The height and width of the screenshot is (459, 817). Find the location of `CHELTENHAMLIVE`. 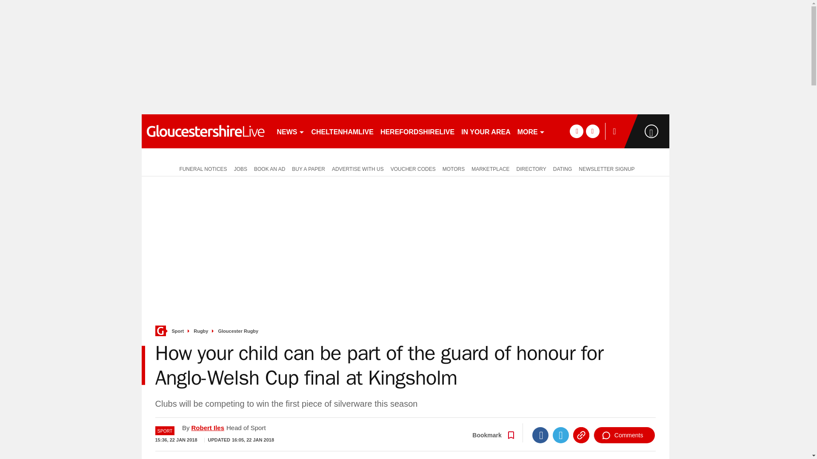

CHELTENHAMLIVE is located at coordinates (342, 131).